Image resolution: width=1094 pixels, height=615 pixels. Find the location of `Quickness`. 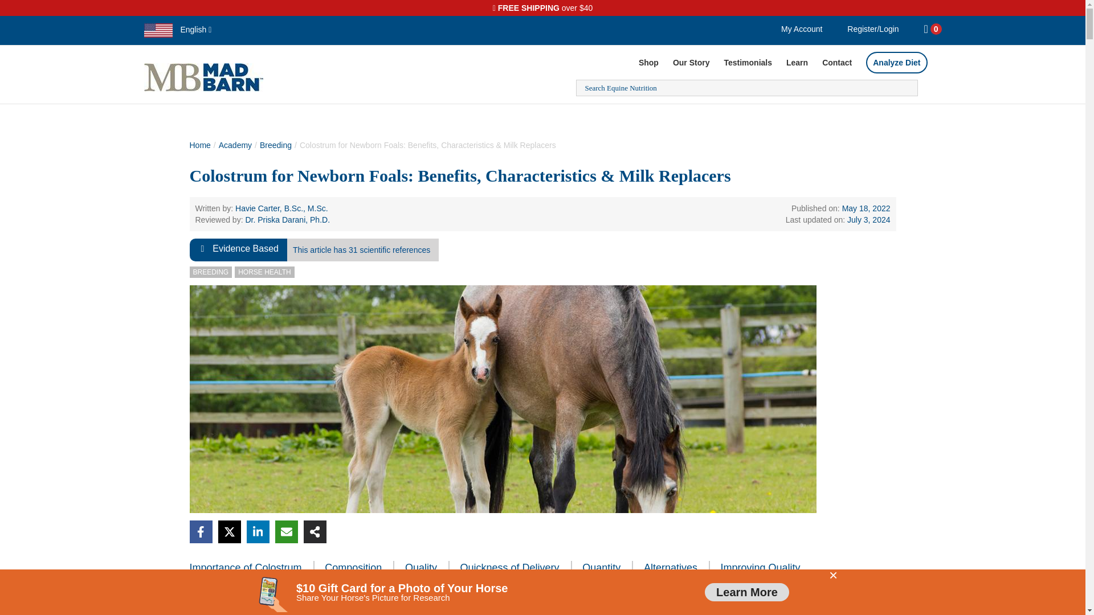

Quickness is located at coordinates (516, 568).